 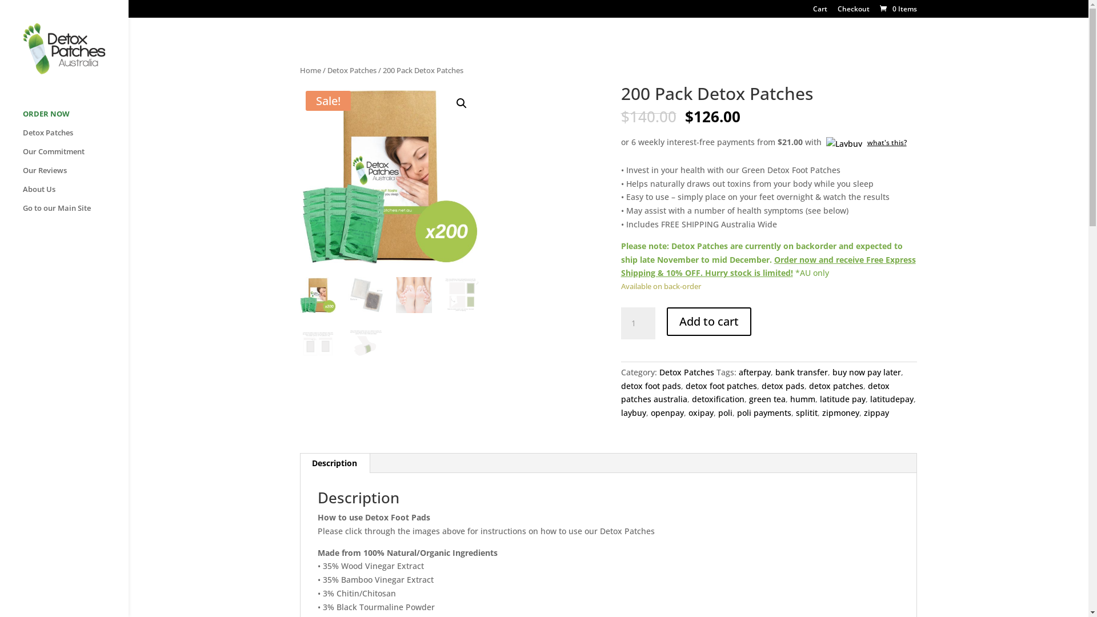 What do you see at coordinates (75, 214) in the screenshot?
I see `Go to our Main Site` at bounding box center [75, 214].